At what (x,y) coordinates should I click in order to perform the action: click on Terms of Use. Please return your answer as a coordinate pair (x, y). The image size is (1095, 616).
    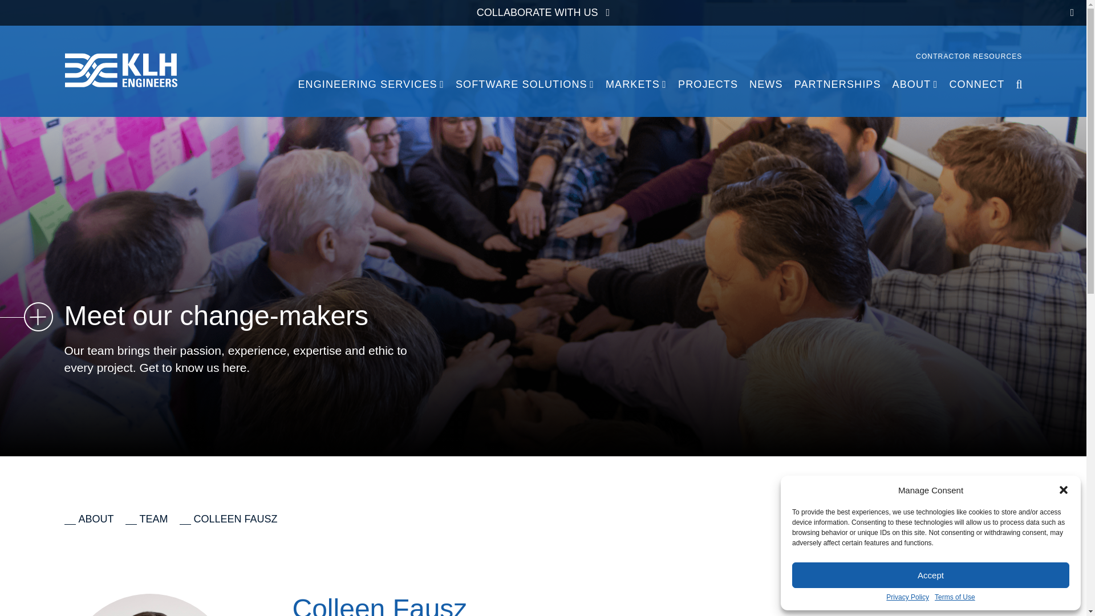
    Looking at the image, I should click on (955, 598).